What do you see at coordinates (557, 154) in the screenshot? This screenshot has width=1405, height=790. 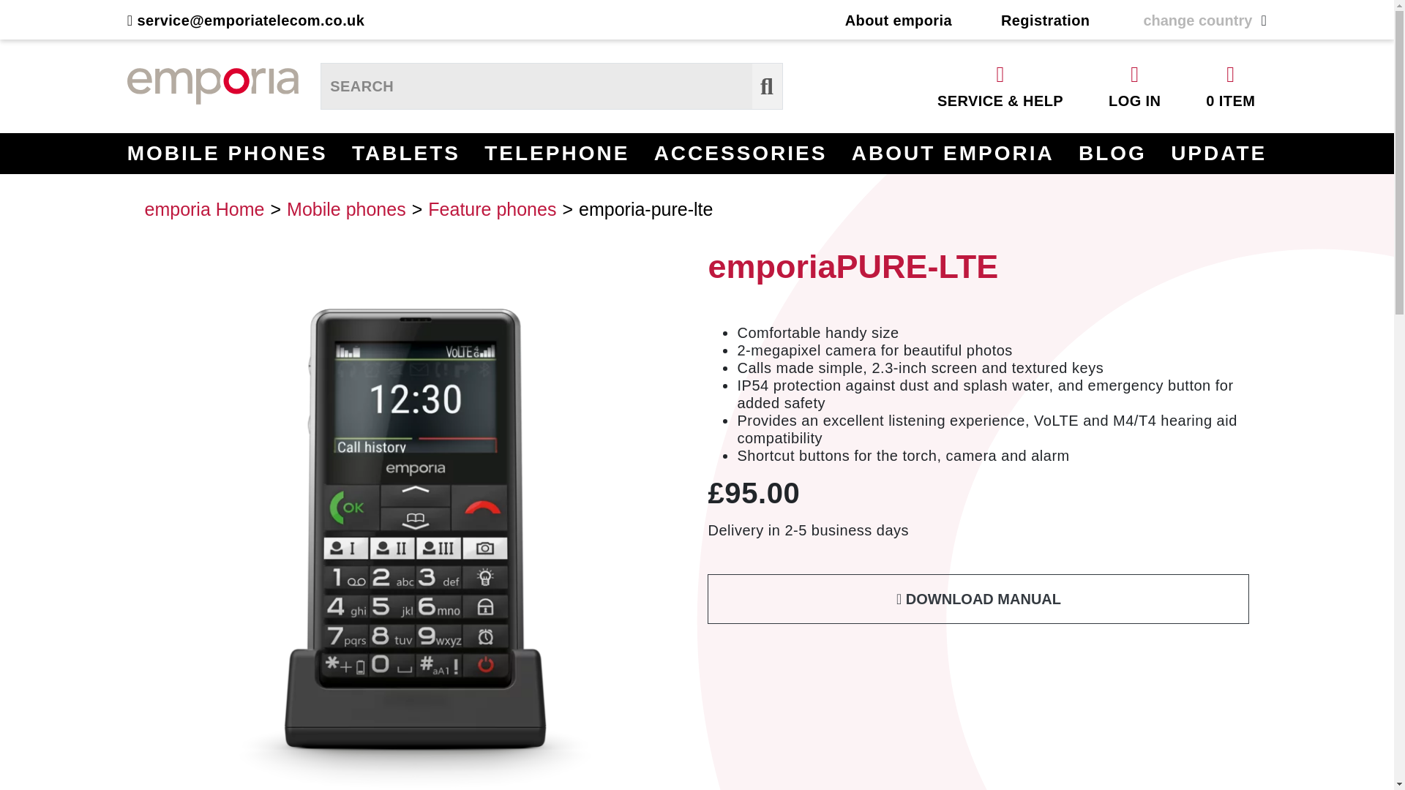 I see `TELEPHONE` at bounding box center [557, 154].